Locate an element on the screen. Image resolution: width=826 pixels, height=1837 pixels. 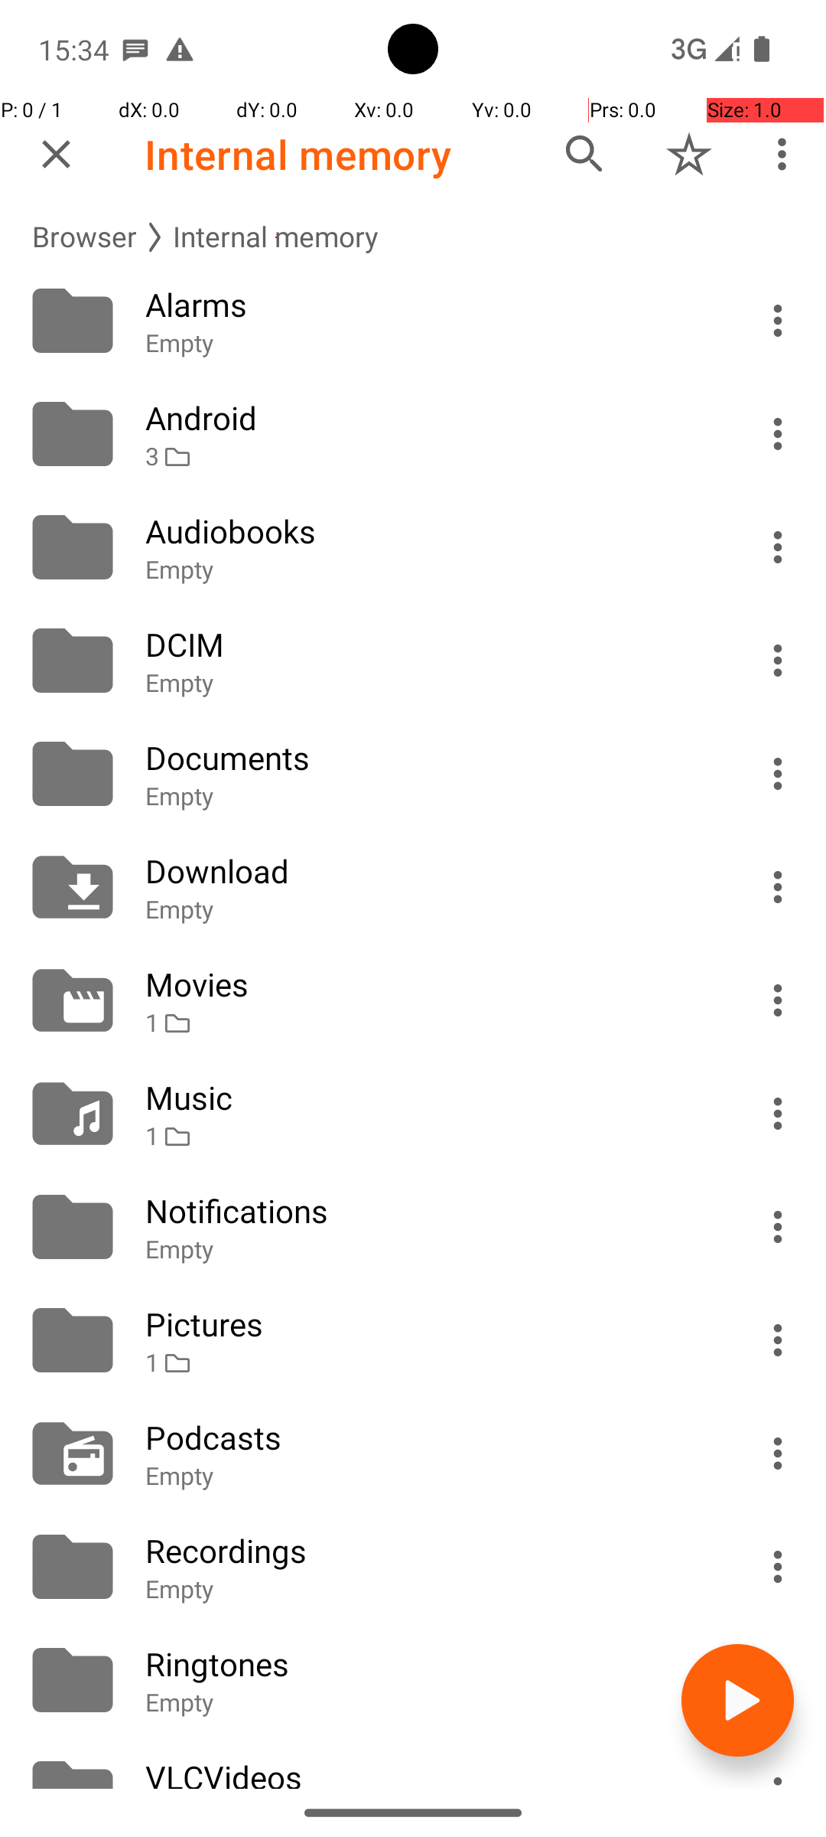
Folder: Audiobooks, Empty is located at coordinates (413, 547).